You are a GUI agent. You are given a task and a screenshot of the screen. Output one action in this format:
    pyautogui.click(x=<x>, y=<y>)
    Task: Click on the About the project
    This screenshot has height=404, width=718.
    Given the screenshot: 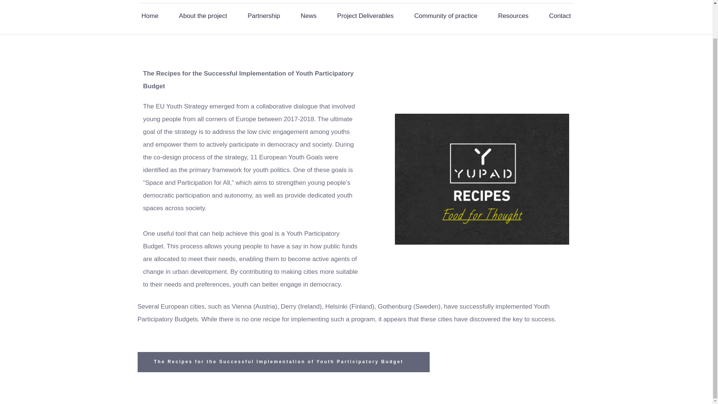 What is the action you would take?
    pyautogui.click(x=203, y=16)
    